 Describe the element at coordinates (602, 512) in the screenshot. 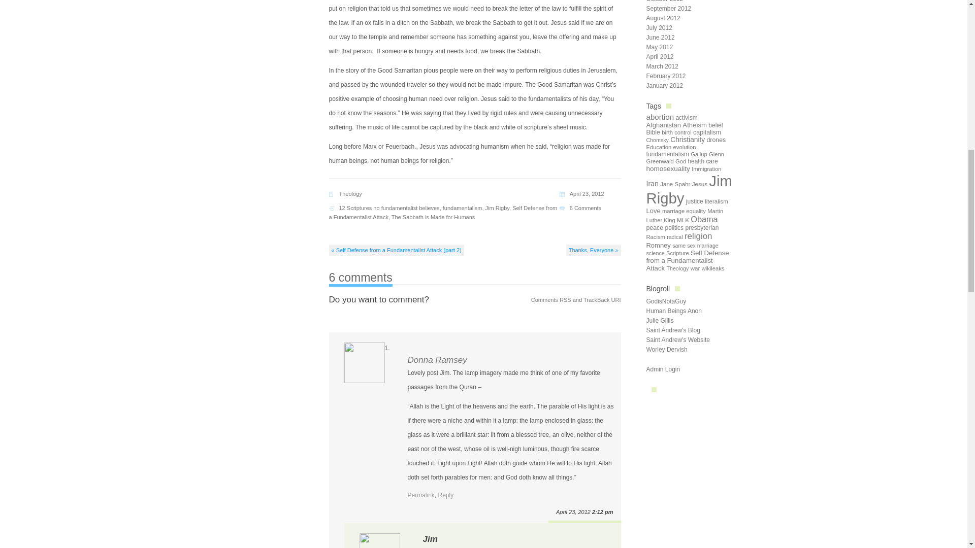

I see `2:12 pm` at that location.